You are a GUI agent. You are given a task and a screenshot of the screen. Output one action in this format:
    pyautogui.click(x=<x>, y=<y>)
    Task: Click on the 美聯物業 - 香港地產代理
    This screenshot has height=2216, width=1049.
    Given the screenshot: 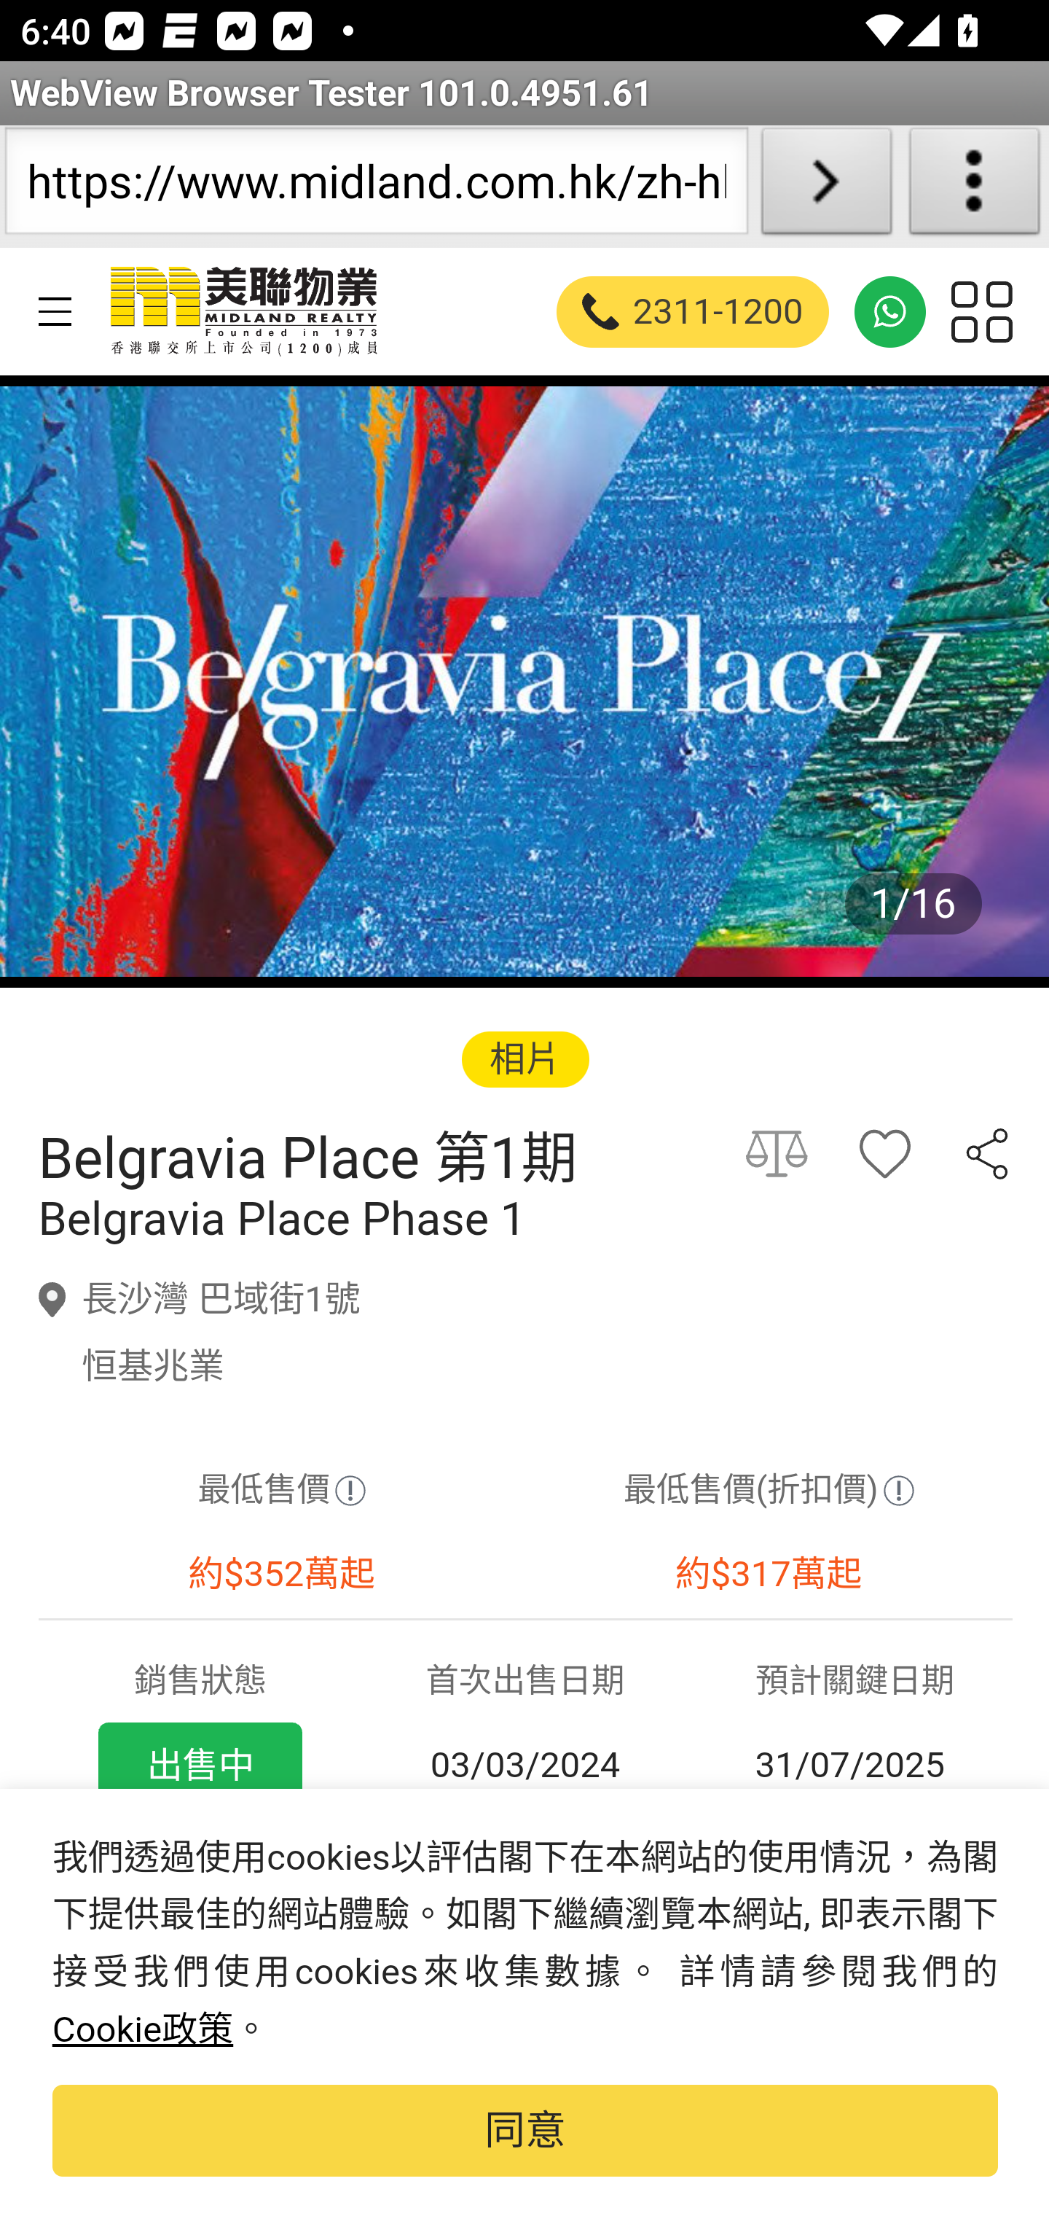 What is the action you would take?
    pyautogui.click(x=242, y=311)
    